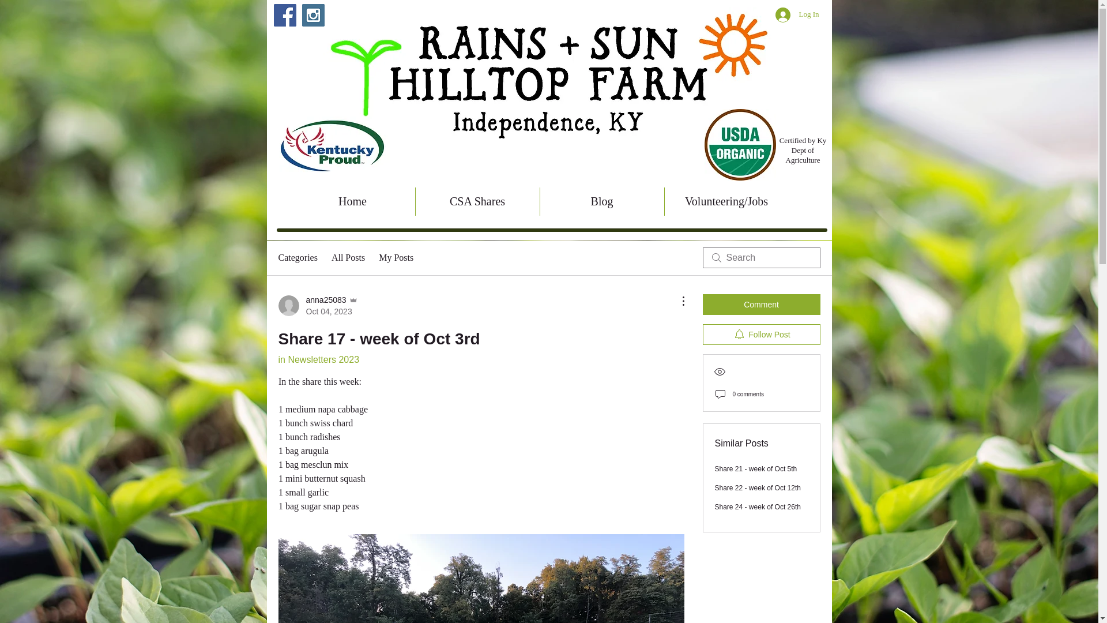 Image resolution: width=1107 pixels, height=623 pixels. What do you see at coordinates (348, 258) in the screenshot?
I see `in Newsletters 2023` at bounding box center [348, 258].